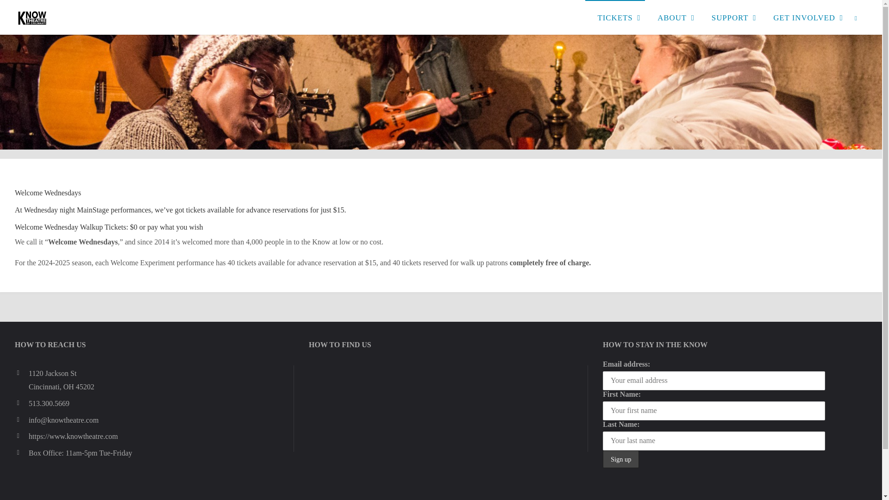 The height and width of the screenshot is (500, 889). What do you see at coordinates (620, 459) in the screenshot?
I see `Sign up` at bounding box center [620, 459].